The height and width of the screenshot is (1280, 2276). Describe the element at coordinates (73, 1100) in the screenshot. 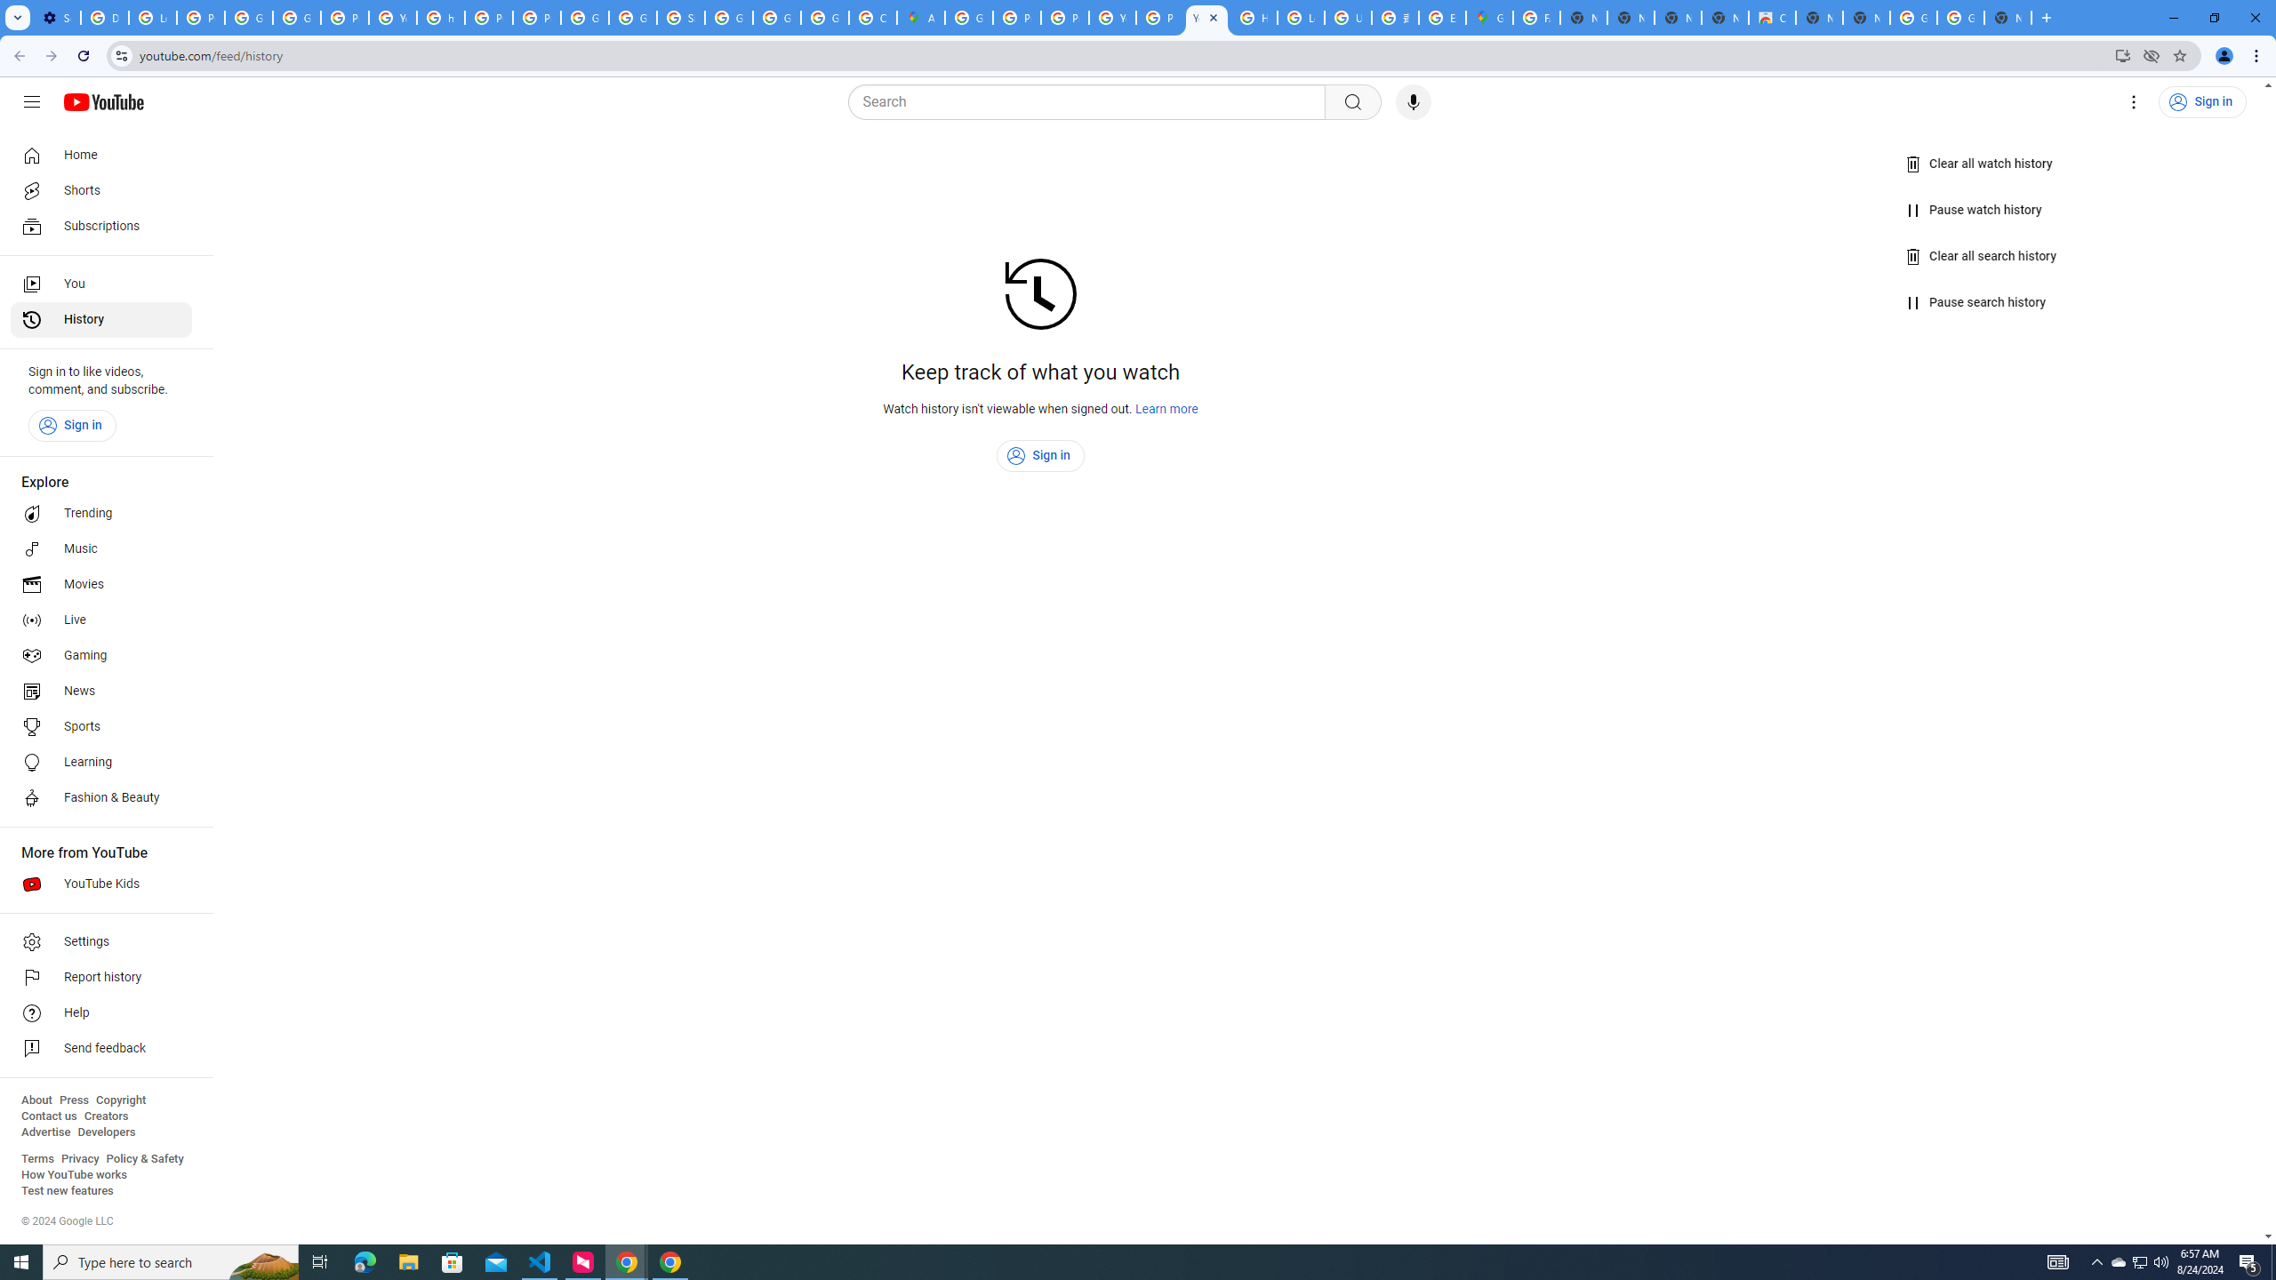

I see `Press` at that location.